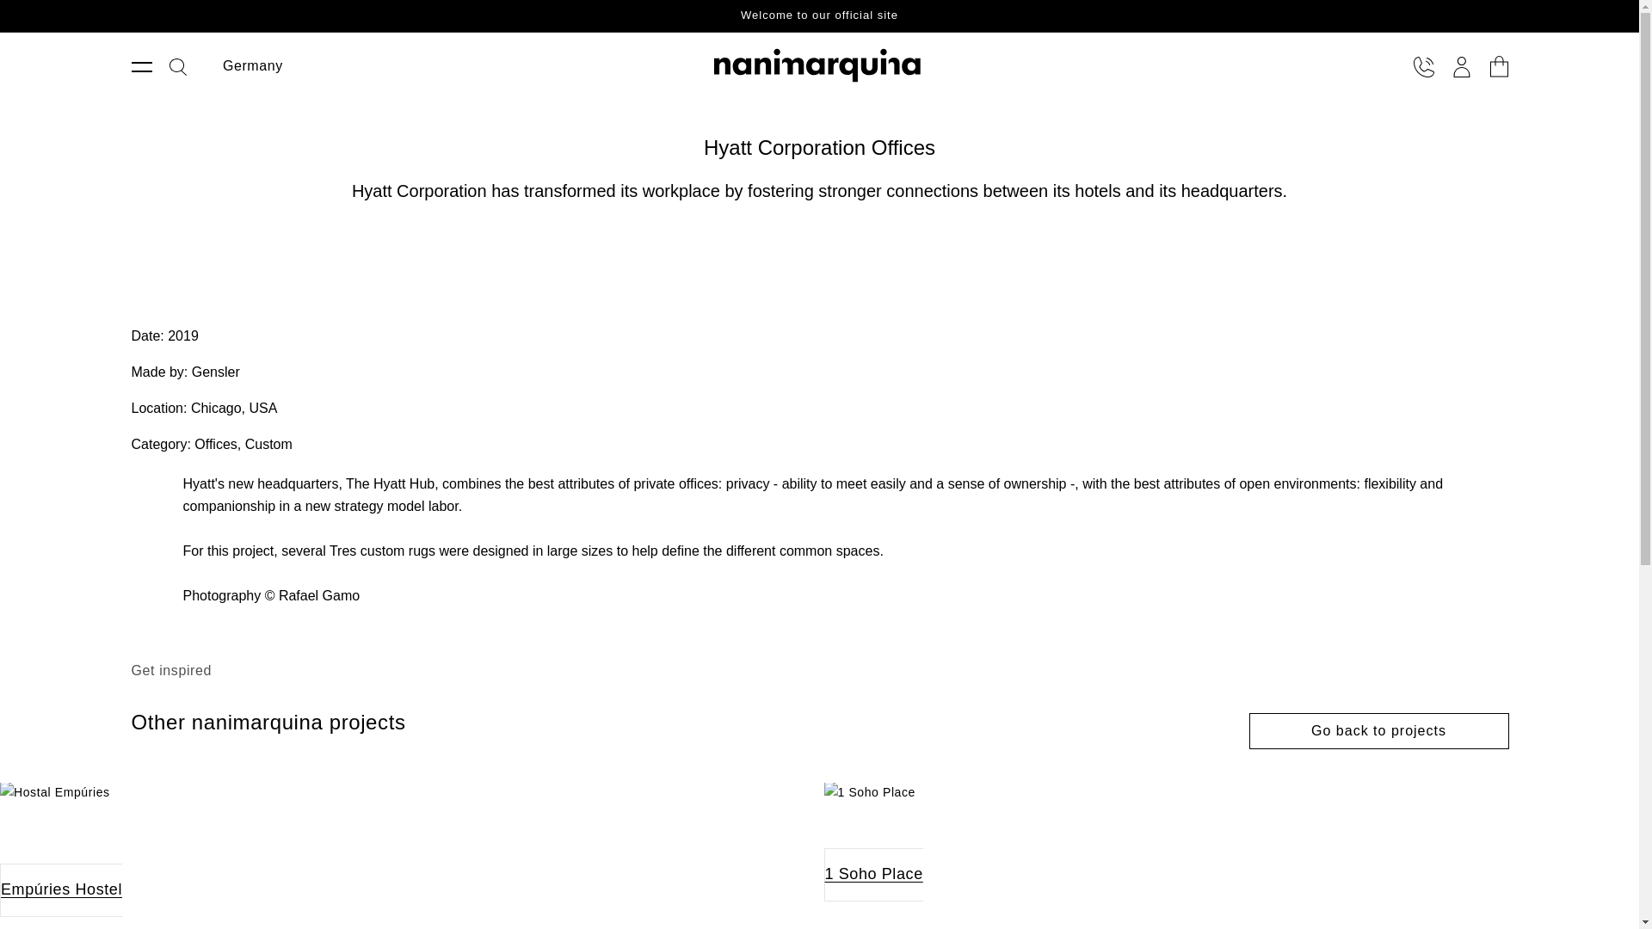 The height and width of the screenshot is (929, 1652). I want to click on Skip to content, so click(129, 19).